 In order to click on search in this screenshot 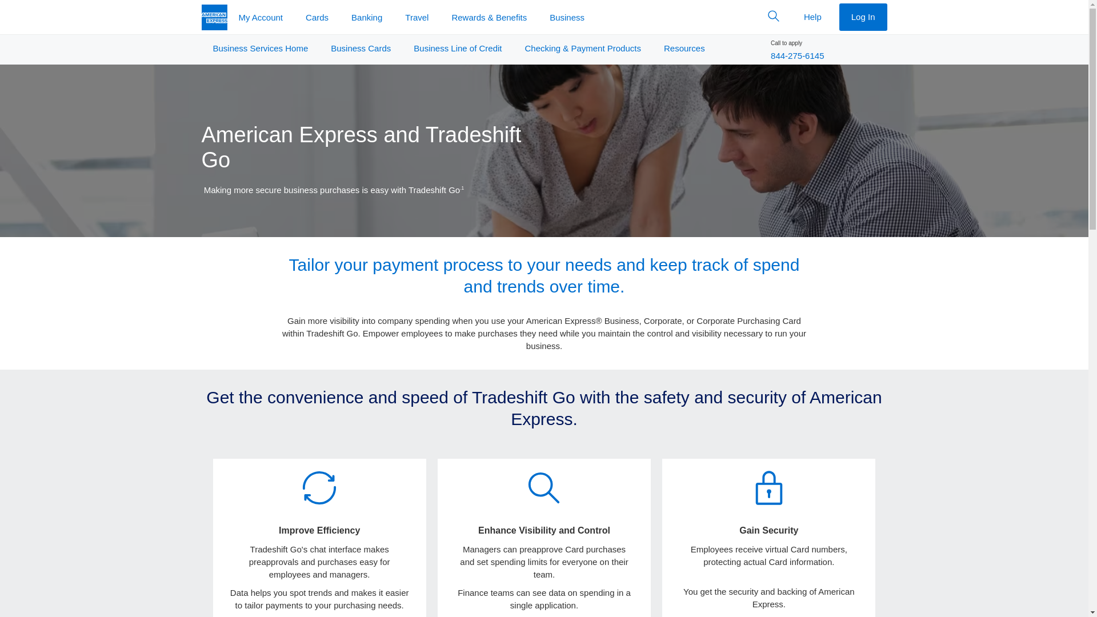, I will do `click(544, 487)`.